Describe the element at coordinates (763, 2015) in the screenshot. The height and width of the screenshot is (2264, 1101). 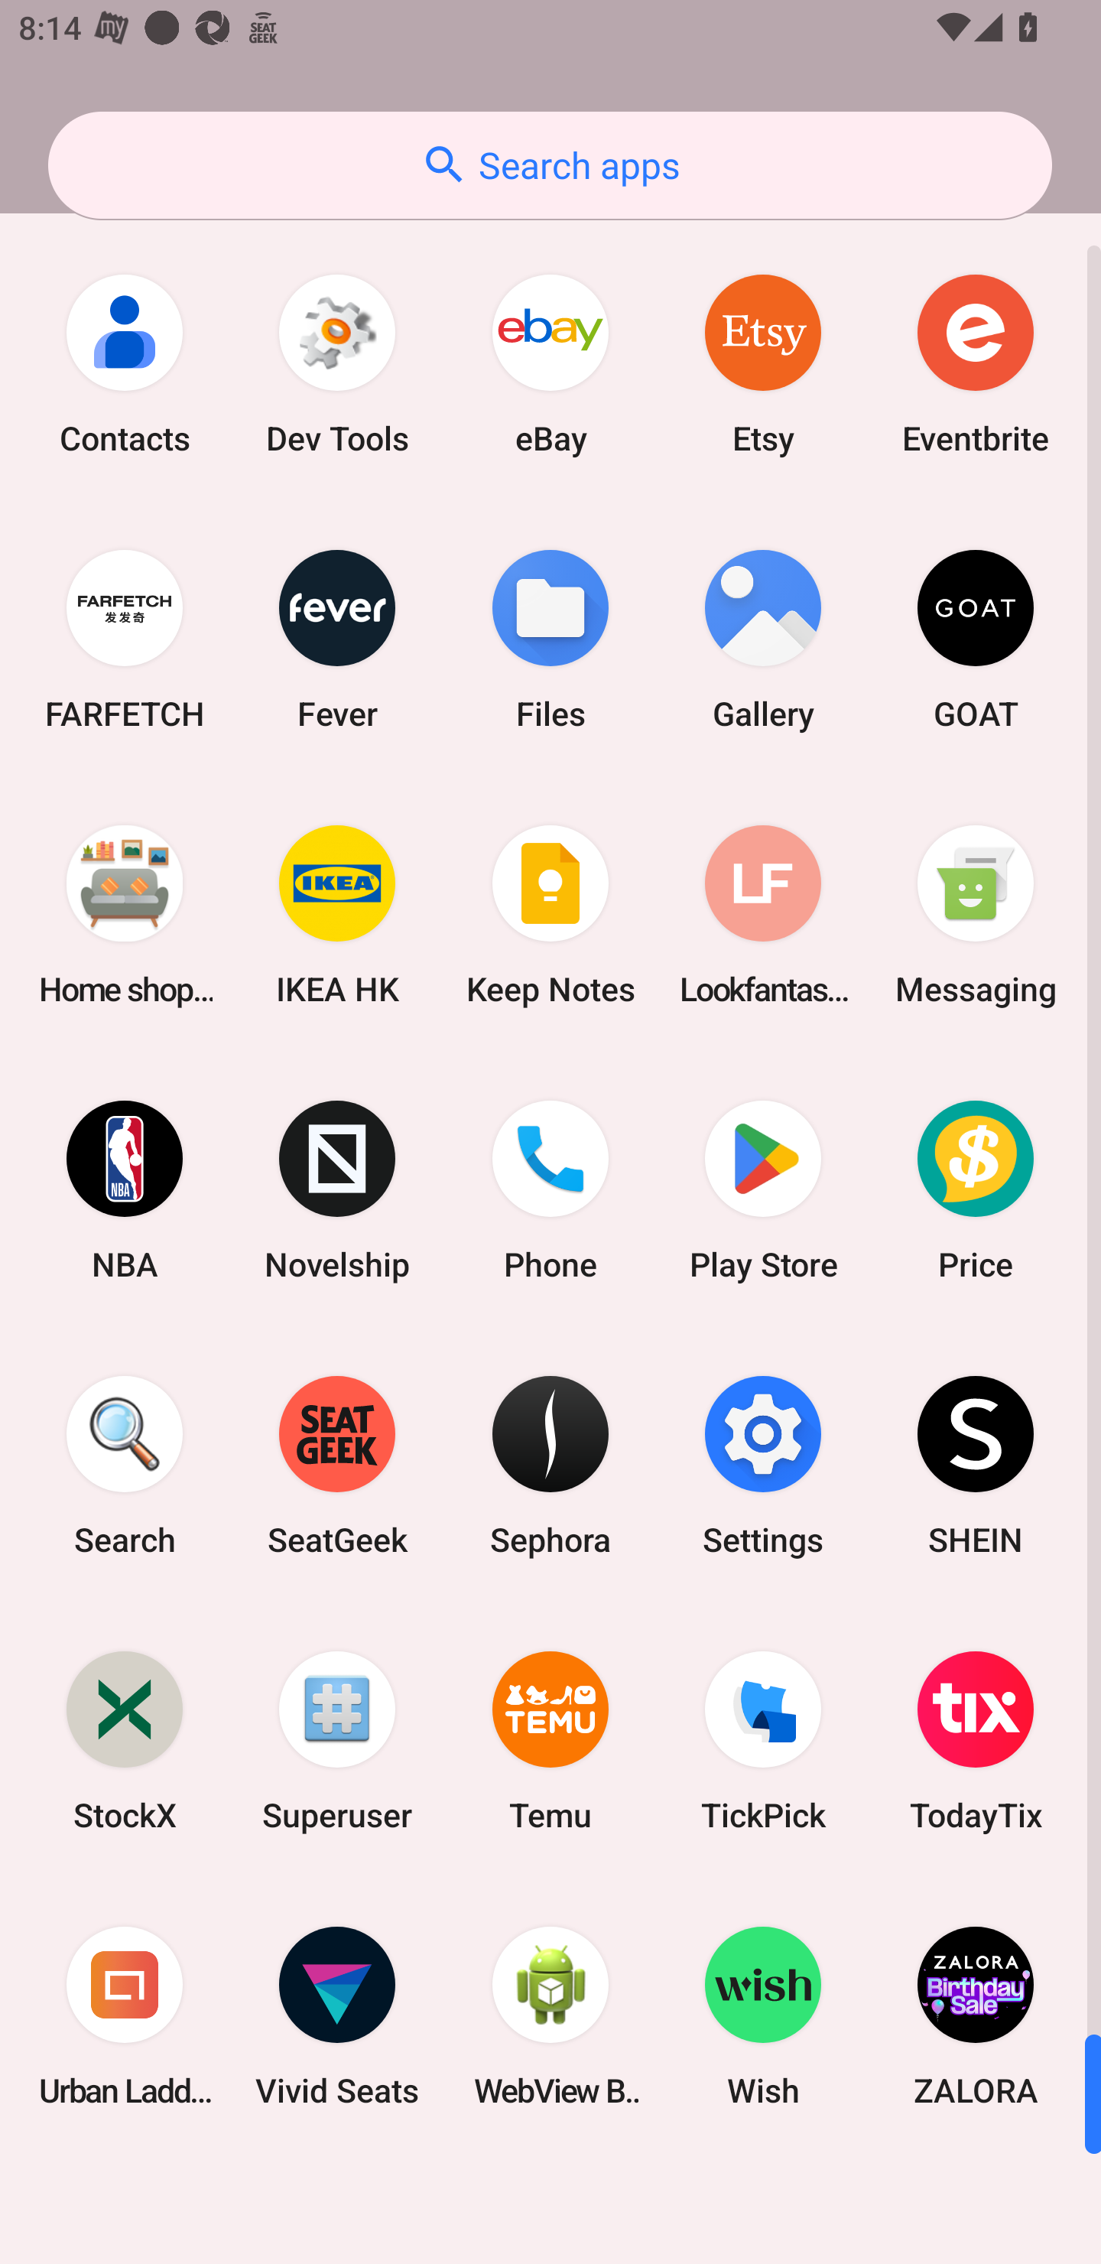
I see `Wish` at that location.